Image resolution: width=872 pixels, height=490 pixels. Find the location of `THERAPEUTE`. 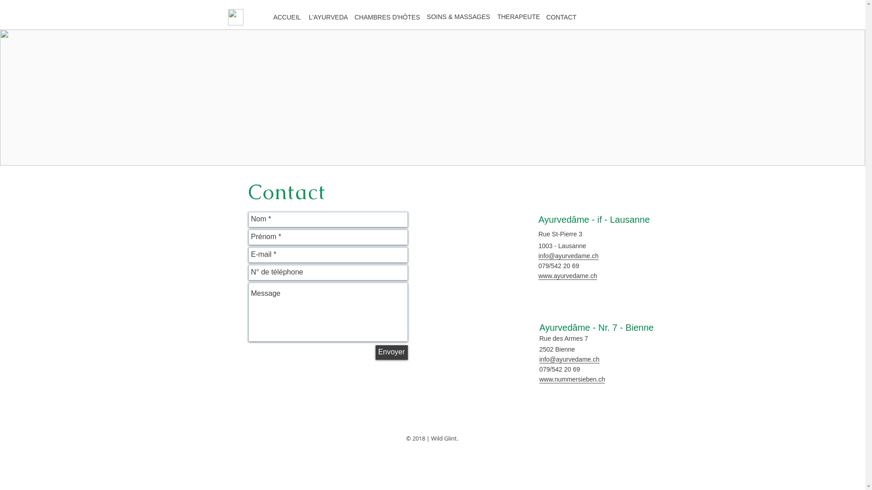

THERAPEUTE is located at coordinates (520, 18).